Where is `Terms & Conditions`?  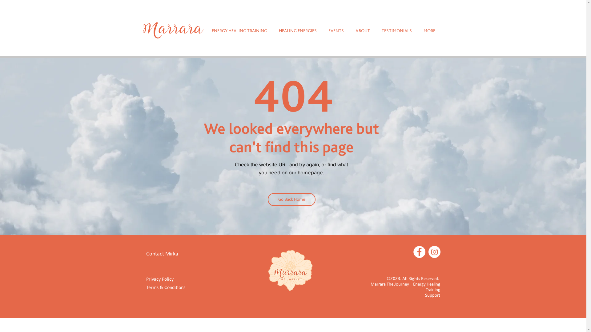 Terms & Conditions is located at coordinates (168, 288).